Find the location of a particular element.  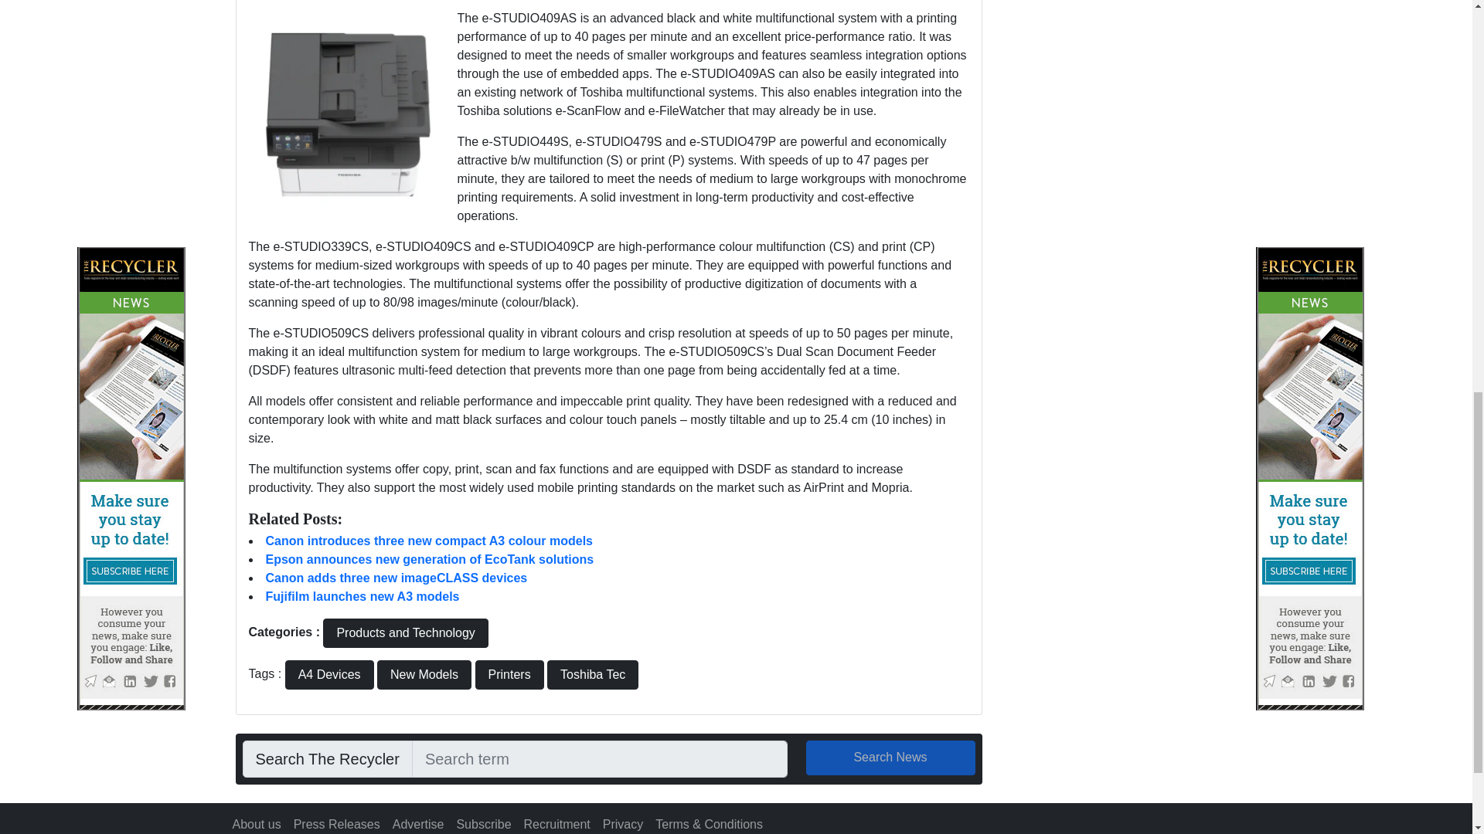

Toshiba Tec is located at coordinates (592, 675).